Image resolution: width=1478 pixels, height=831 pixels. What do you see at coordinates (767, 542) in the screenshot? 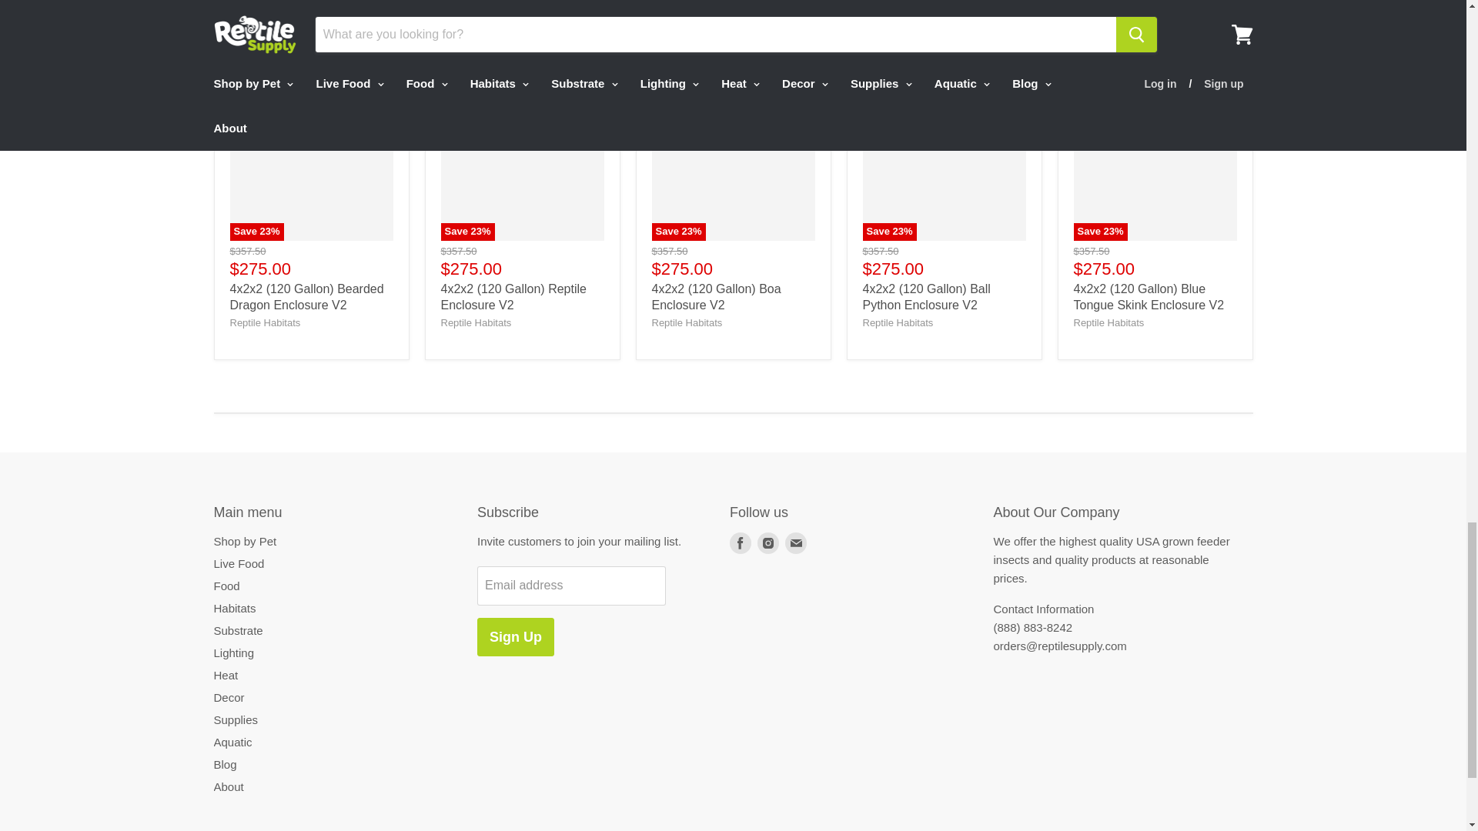
I see `Instagram` at bounding box center [767, 542].